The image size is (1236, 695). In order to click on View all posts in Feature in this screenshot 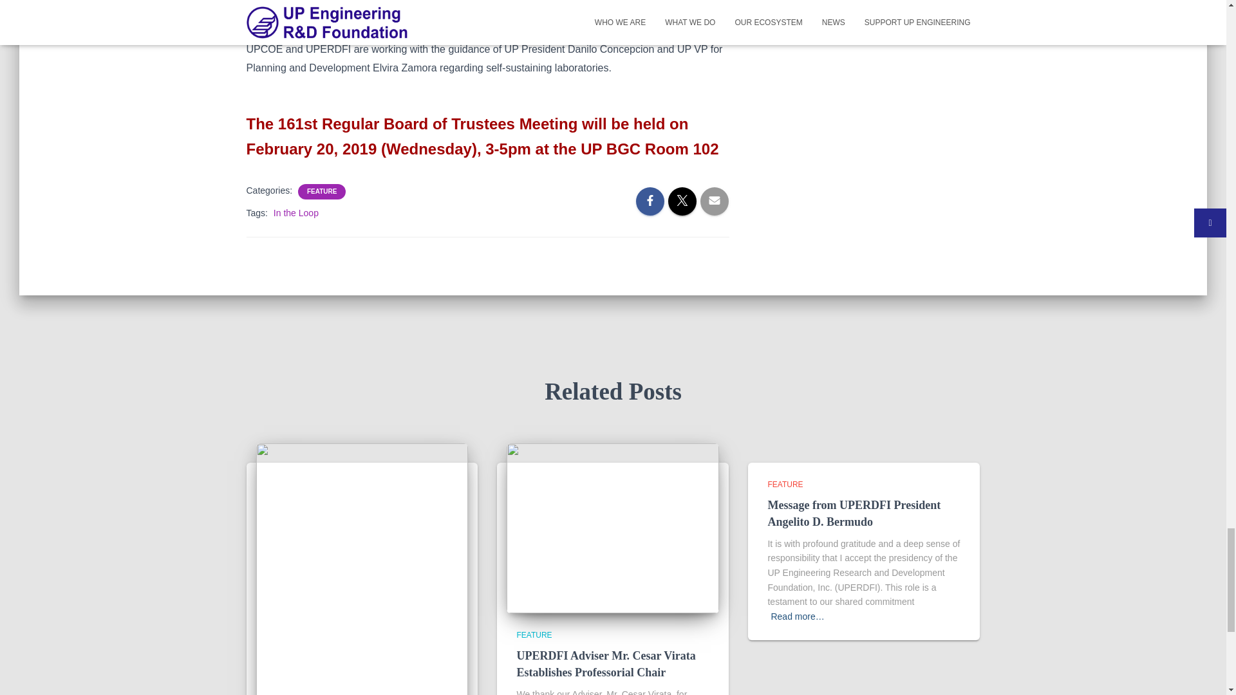, I will do `click(534, 635)`.